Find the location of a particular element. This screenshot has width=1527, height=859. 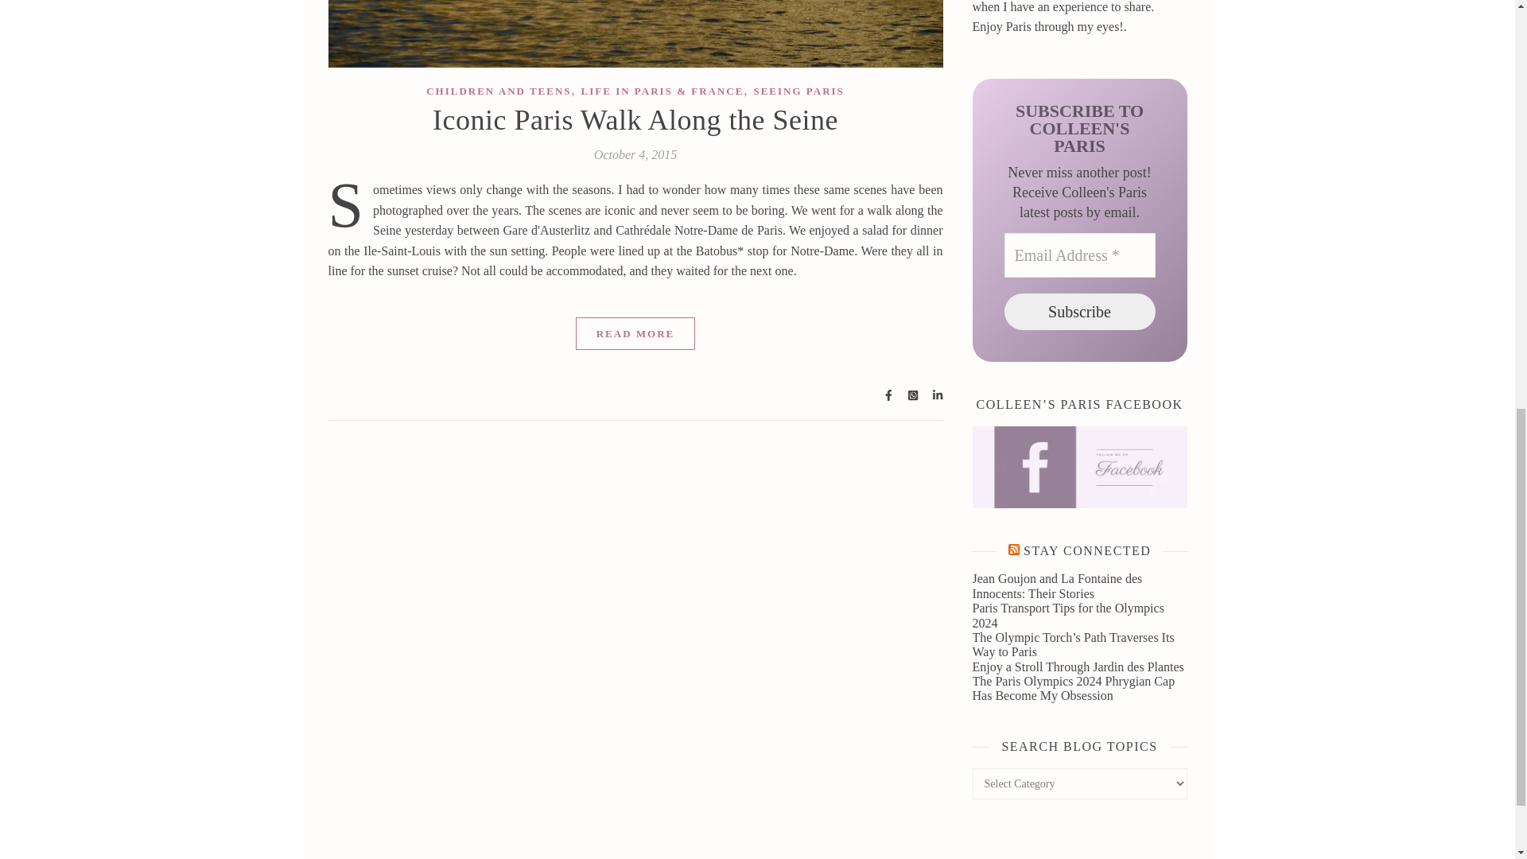

SEEING PARIS is located at coordinates (798, 91).